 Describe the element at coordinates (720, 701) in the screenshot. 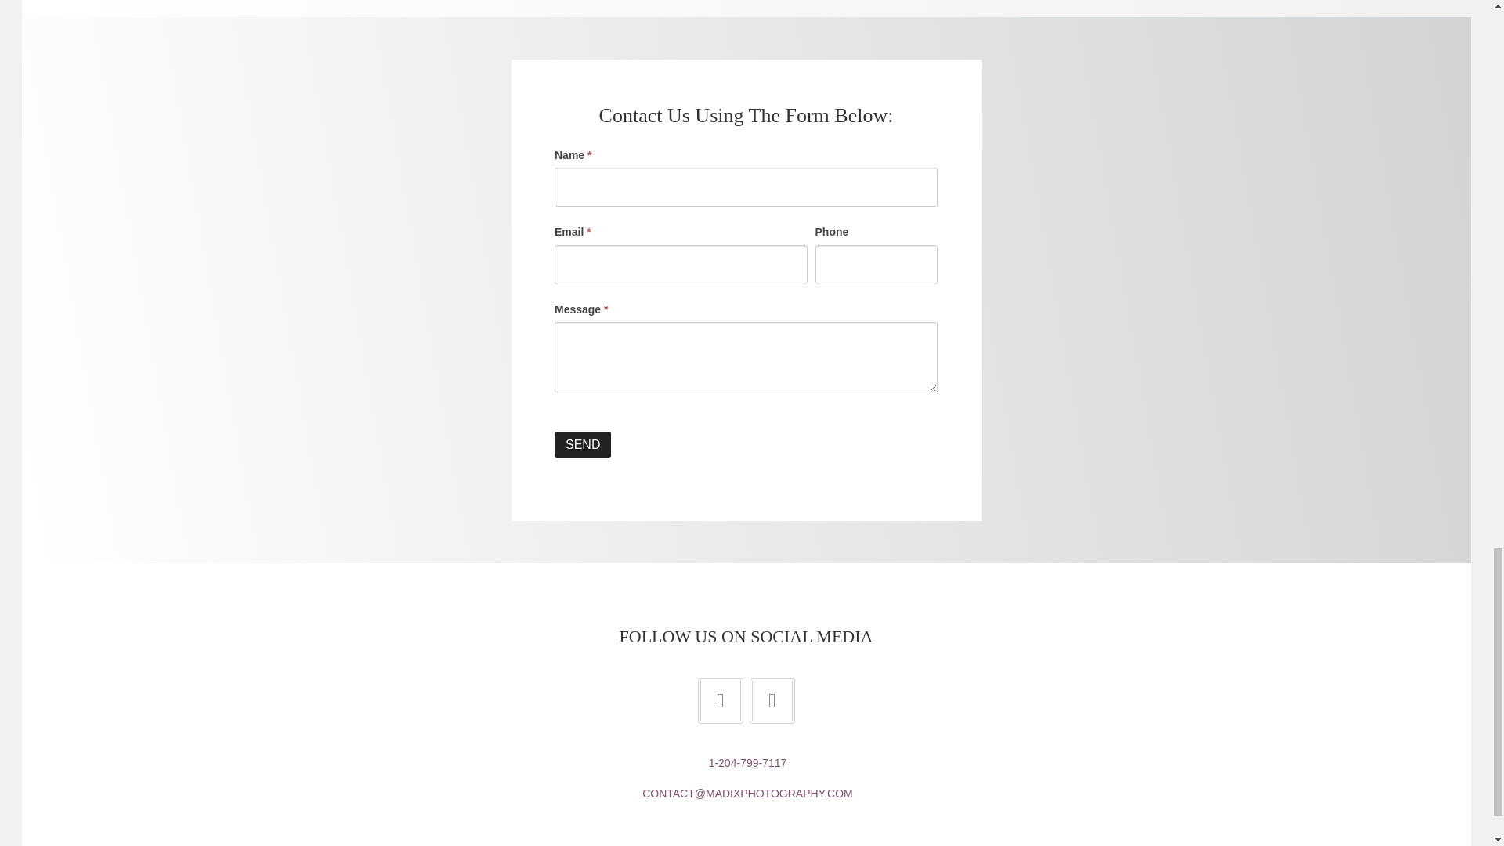

I see `Follow on Facebook` at that location.